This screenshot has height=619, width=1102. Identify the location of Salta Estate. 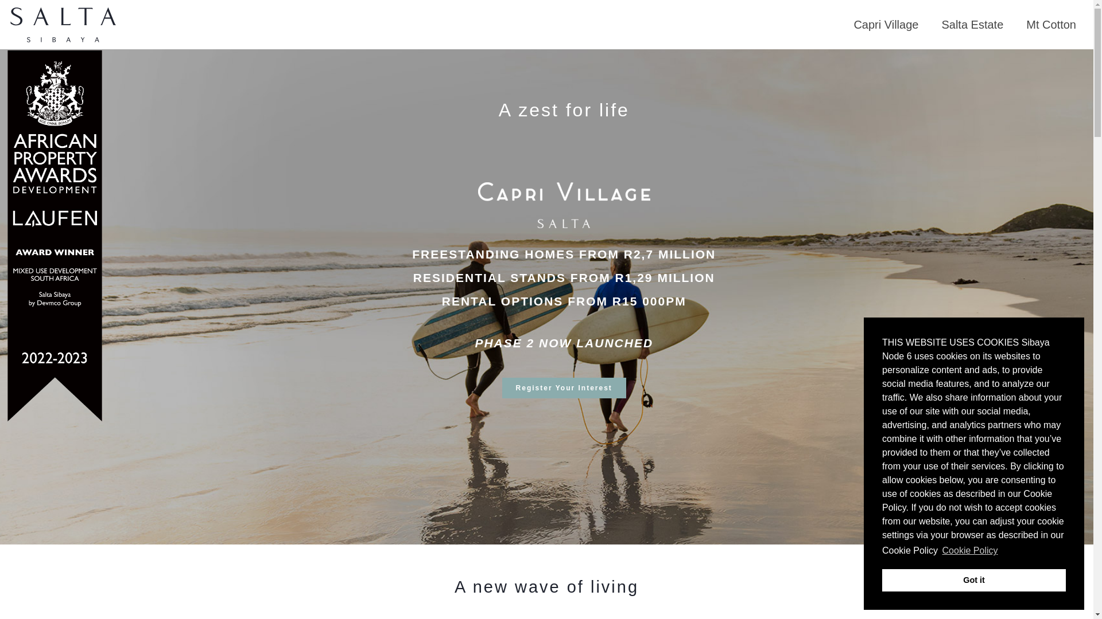
(972, 24).